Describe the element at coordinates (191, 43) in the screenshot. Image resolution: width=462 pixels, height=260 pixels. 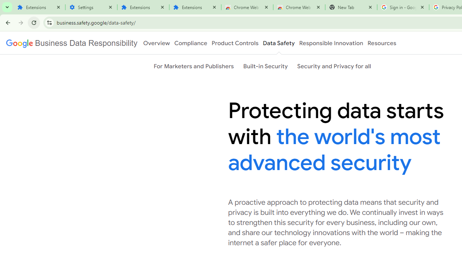
I see `Compliance` at that location.